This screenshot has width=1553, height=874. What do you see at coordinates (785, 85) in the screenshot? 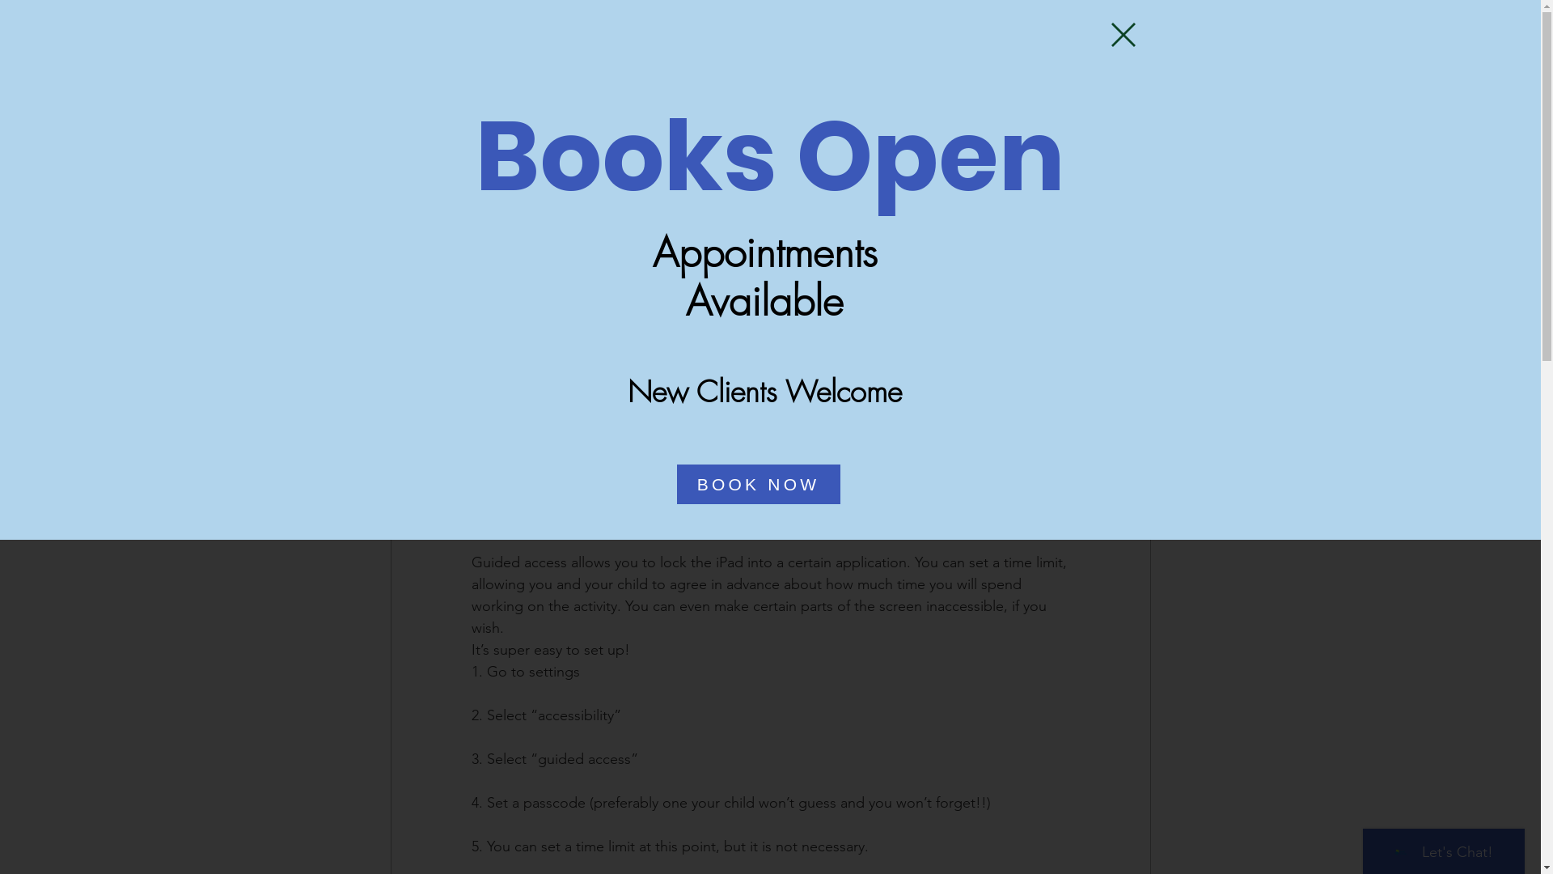
I see `Language` at bounding box center [785, 85].